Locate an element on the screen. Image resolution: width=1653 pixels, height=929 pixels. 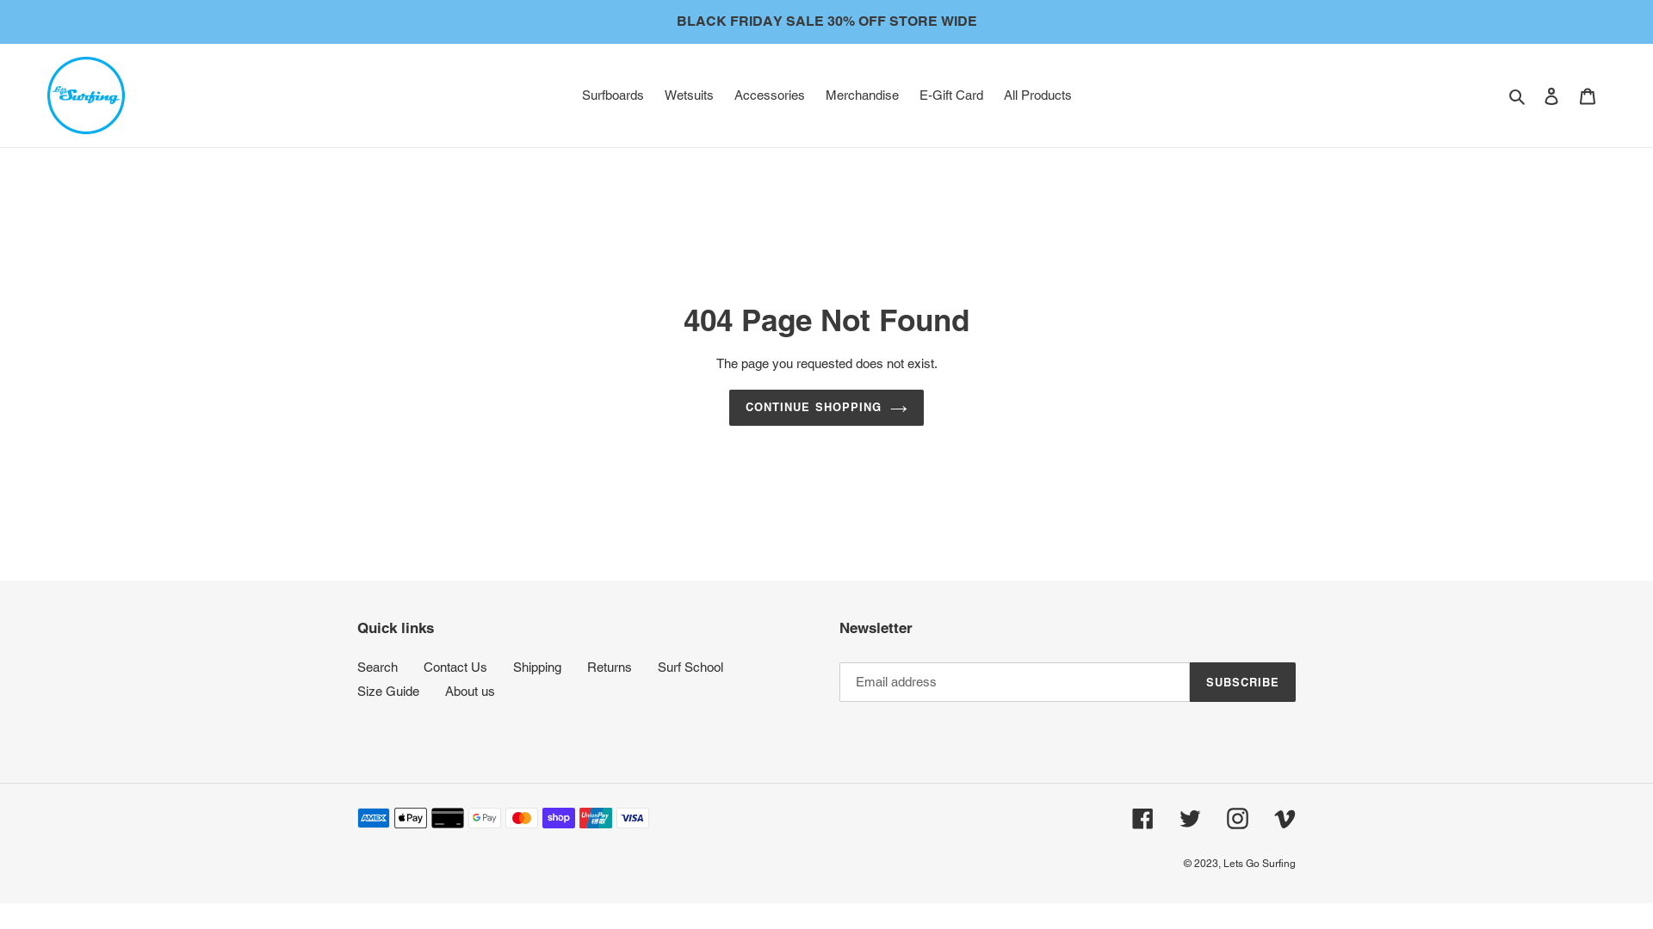
Vimeo is located at coordinates (1285, 819).